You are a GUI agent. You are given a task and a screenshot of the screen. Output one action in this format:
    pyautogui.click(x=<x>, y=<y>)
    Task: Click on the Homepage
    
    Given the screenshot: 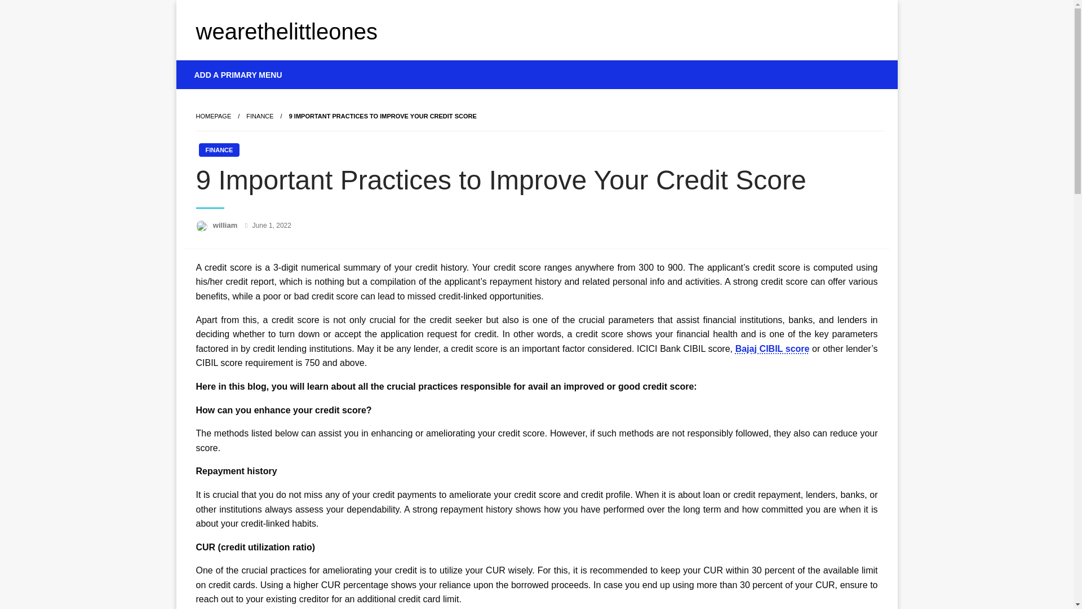 What is the action you would take?
    pyautogui.click(x=213, y=116)
    